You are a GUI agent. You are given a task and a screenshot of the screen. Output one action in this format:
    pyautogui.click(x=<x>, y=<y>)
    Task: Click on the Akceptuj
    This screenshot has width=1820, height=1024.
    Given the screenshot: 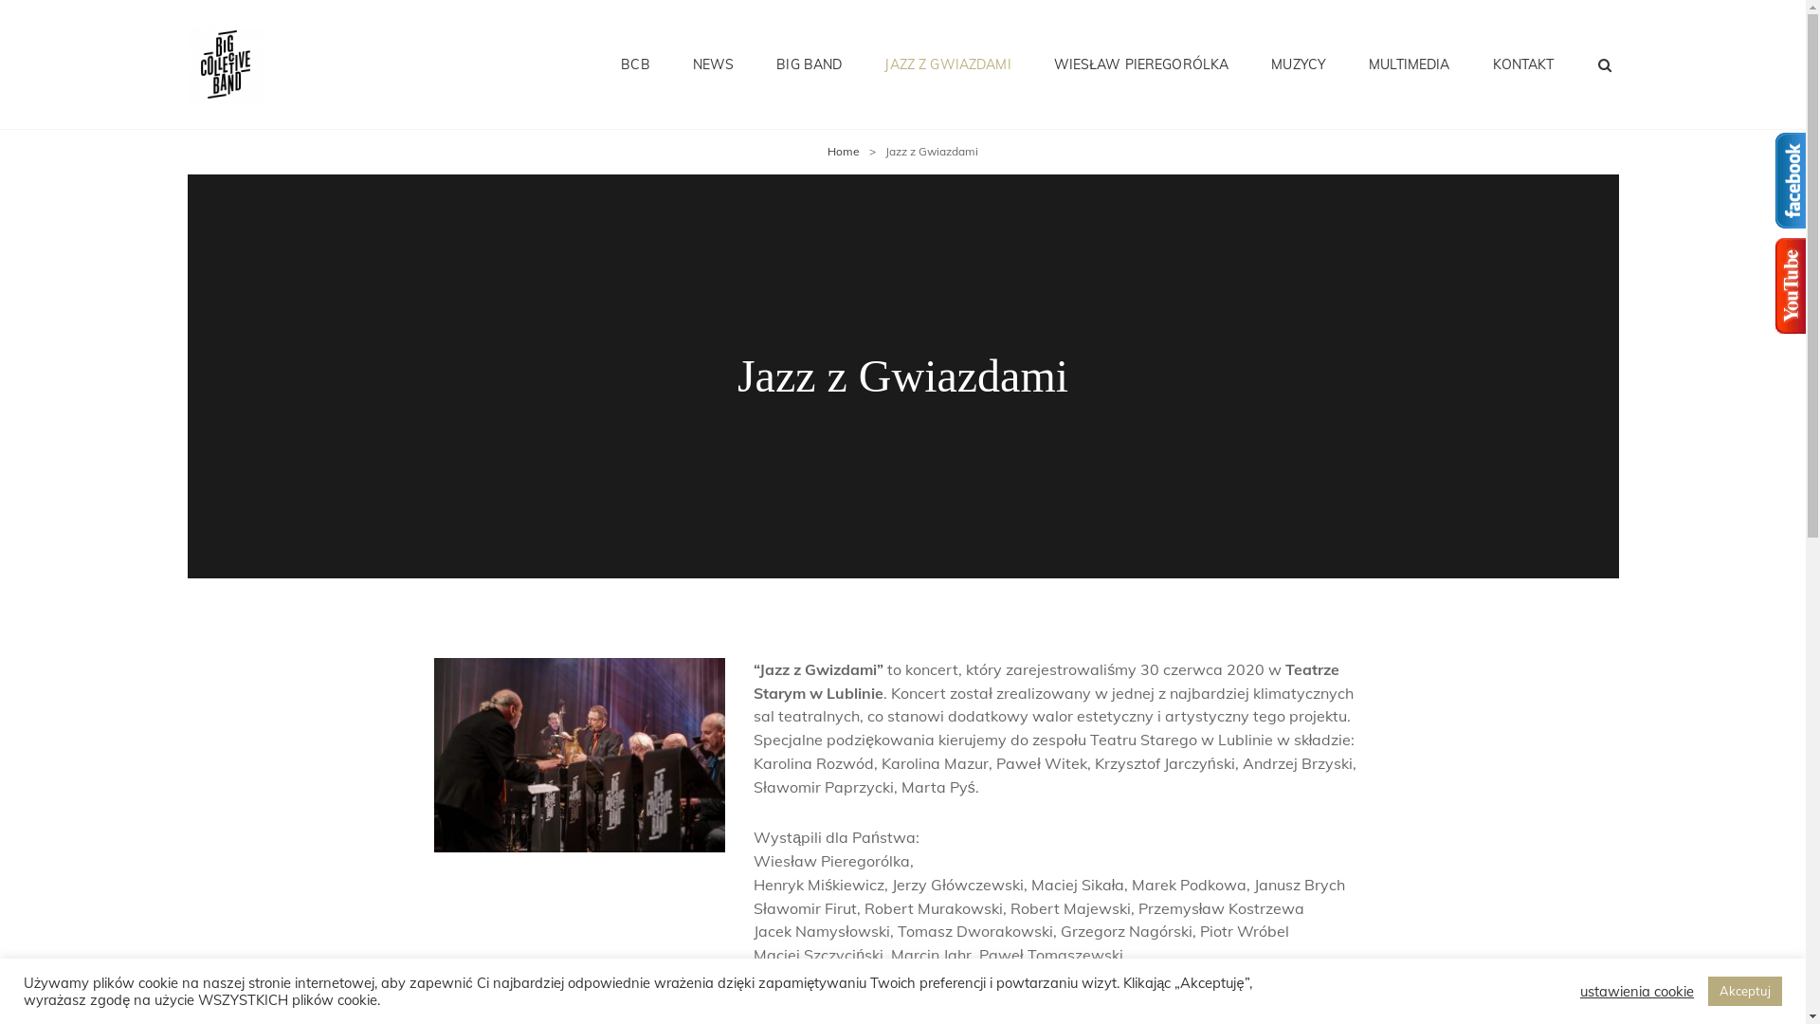 What is the action you would take?
    pyautogui.click(x=1745, y=992)
    